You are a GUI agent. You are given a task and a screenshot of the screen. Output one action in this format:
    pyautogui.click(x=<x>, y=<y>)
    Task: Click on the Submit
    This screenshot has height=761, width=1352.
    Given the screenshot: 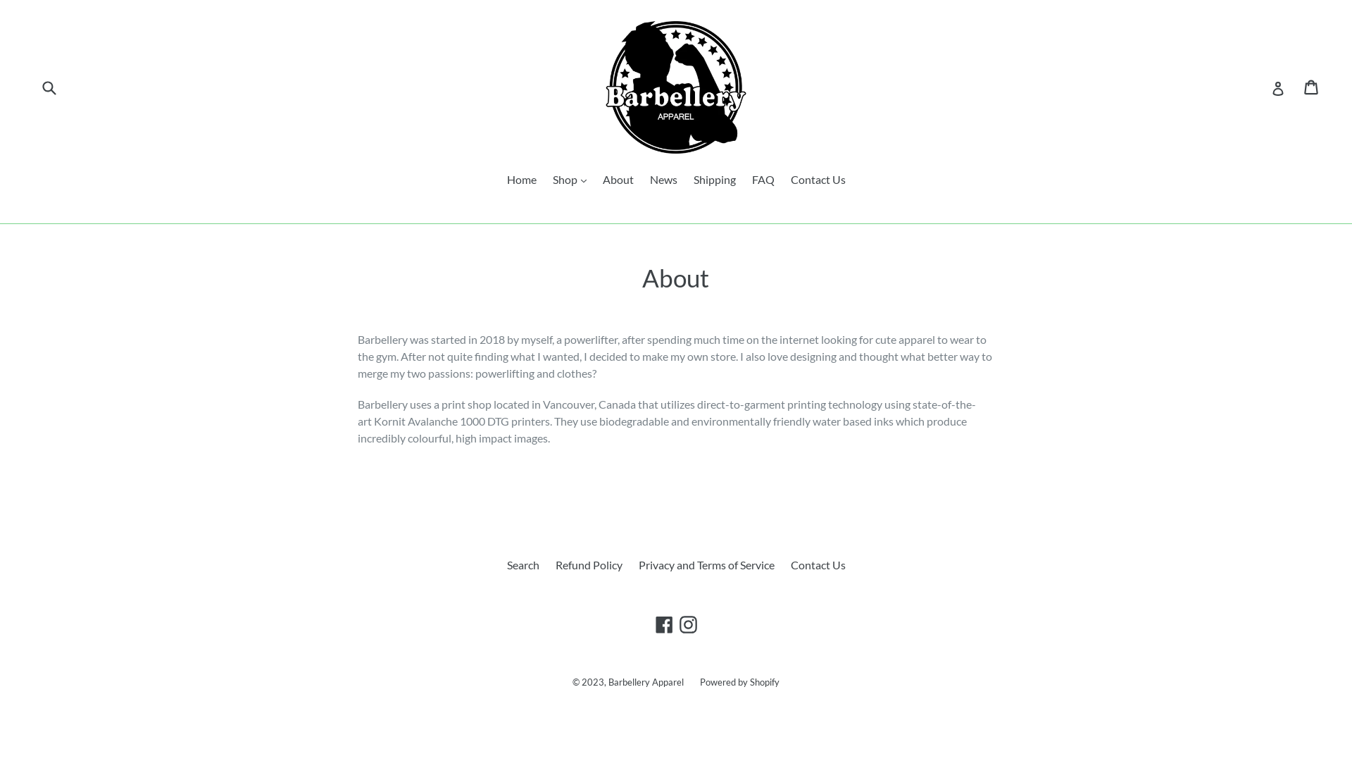 What is the action you would take?
    pyautogui.click(x=49, y=87)
    